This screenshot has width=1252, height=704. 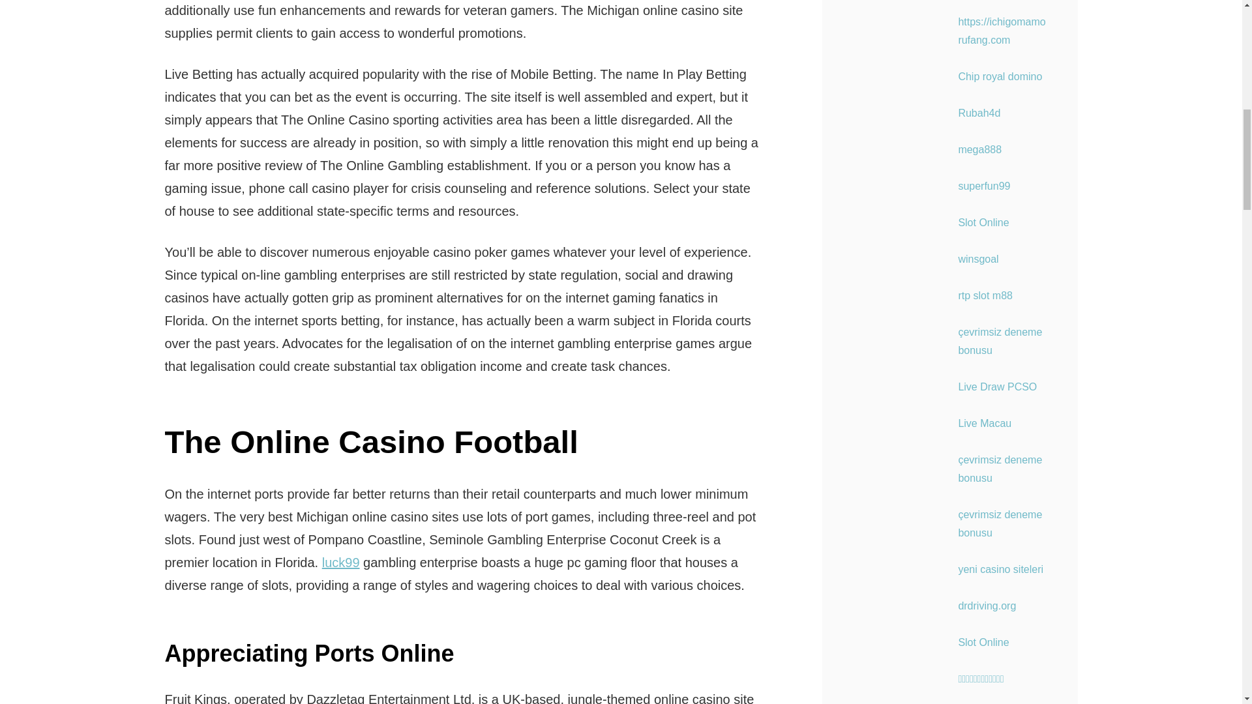 I want to click on Live Macau, so click(x=985, y=423).